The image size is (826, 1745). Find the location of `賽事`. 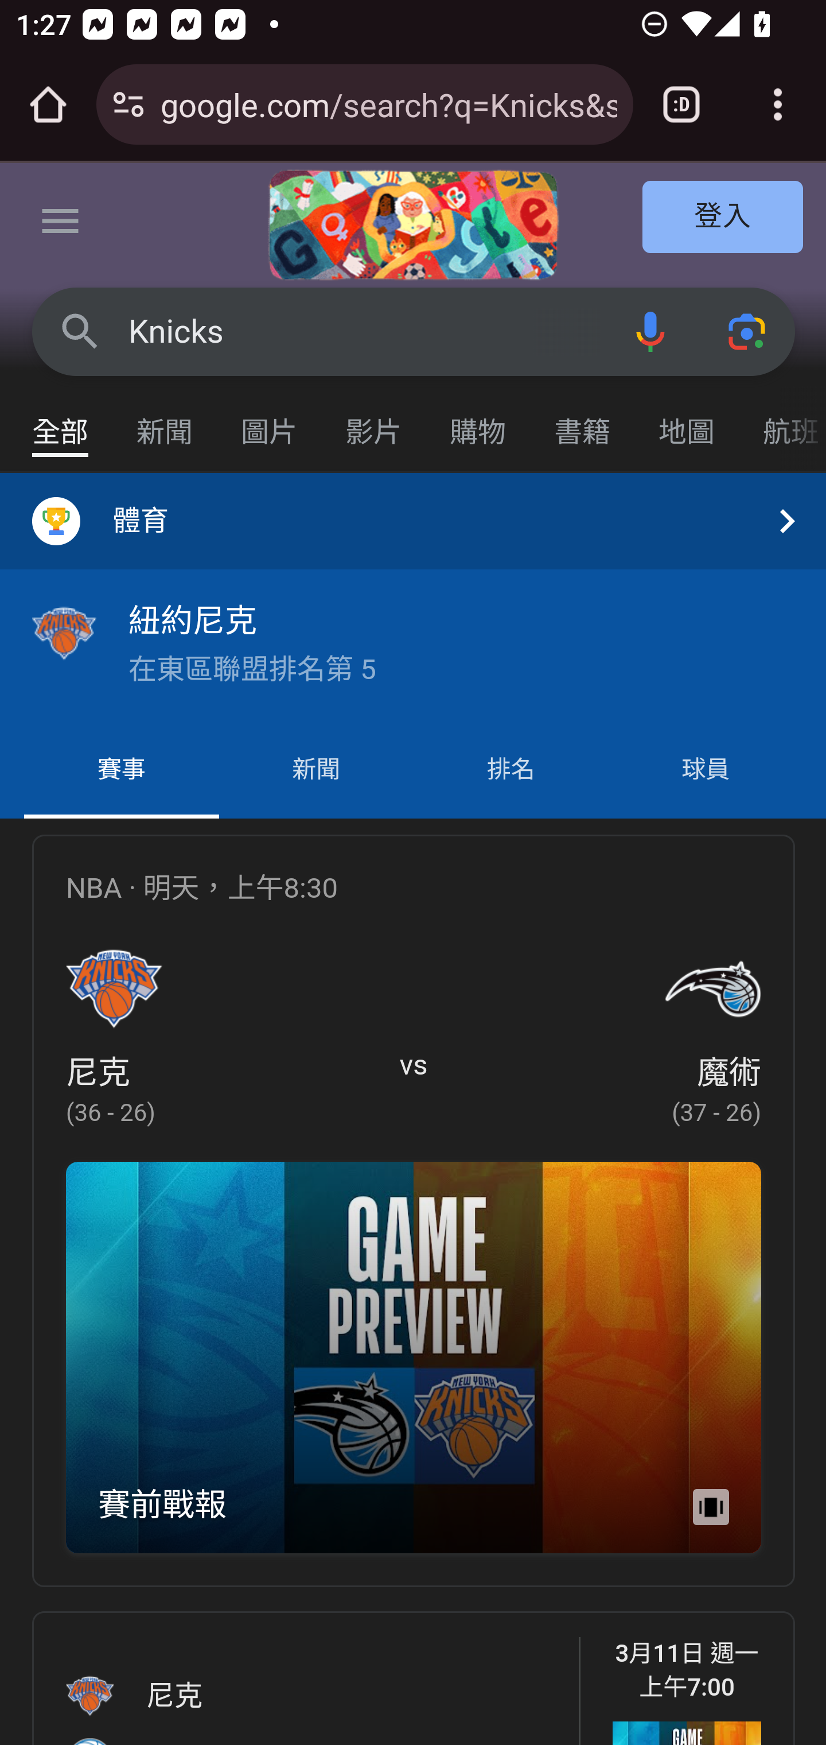

賽事 is located at coordinates (122, 770).